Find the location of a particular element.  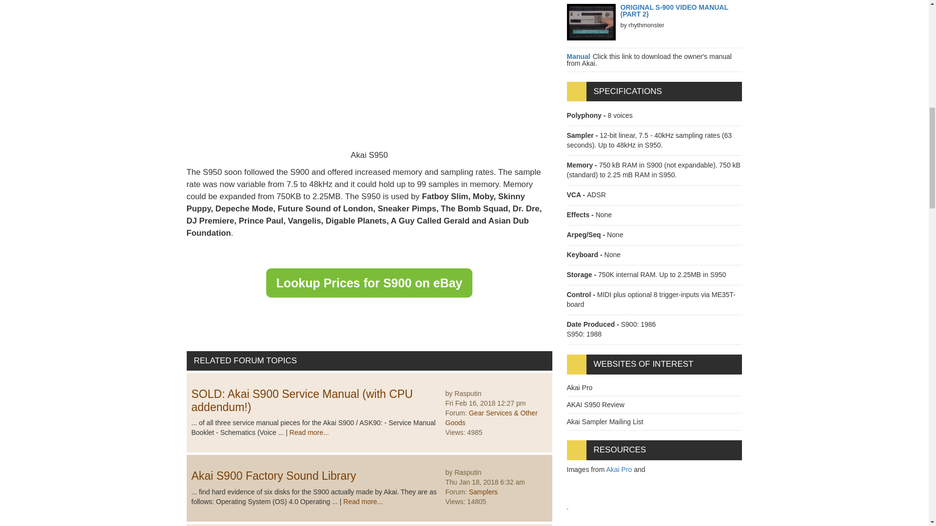

Read more... is located at coordinates (363, 501).